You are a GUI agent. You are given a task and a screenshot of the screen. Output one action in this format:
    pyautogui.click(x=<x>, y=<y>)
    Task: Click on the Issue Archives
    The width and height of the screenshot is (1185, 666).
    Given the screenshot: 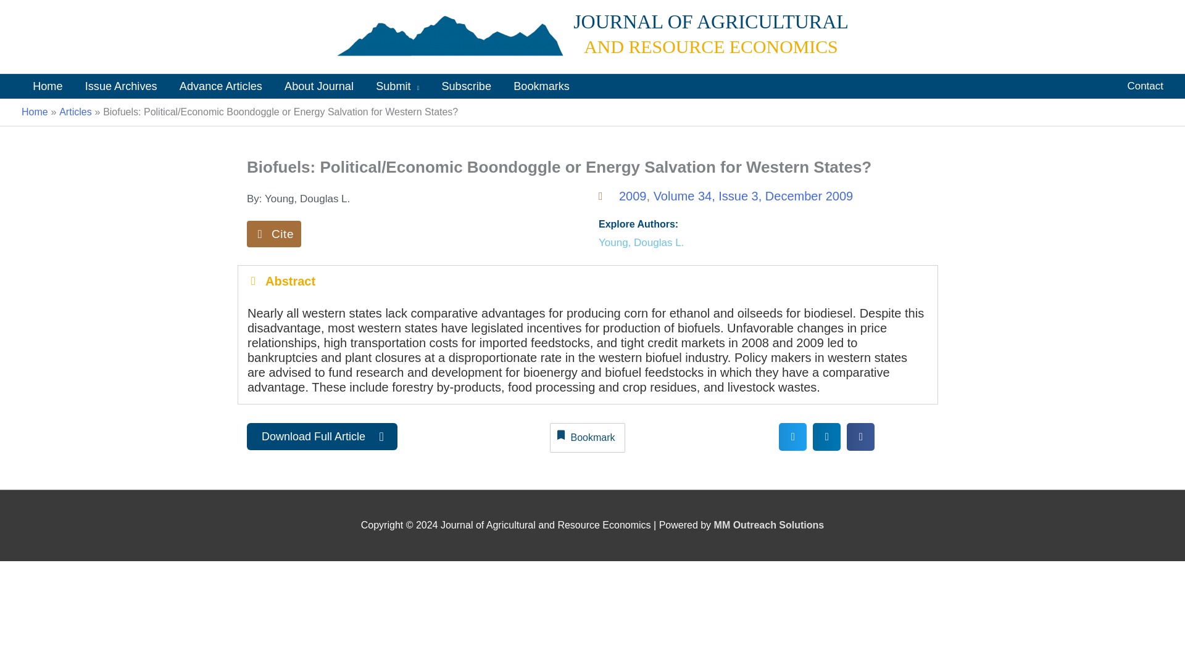 What is the action you would take?
    pyautogui.click(x=121, y=86)
    